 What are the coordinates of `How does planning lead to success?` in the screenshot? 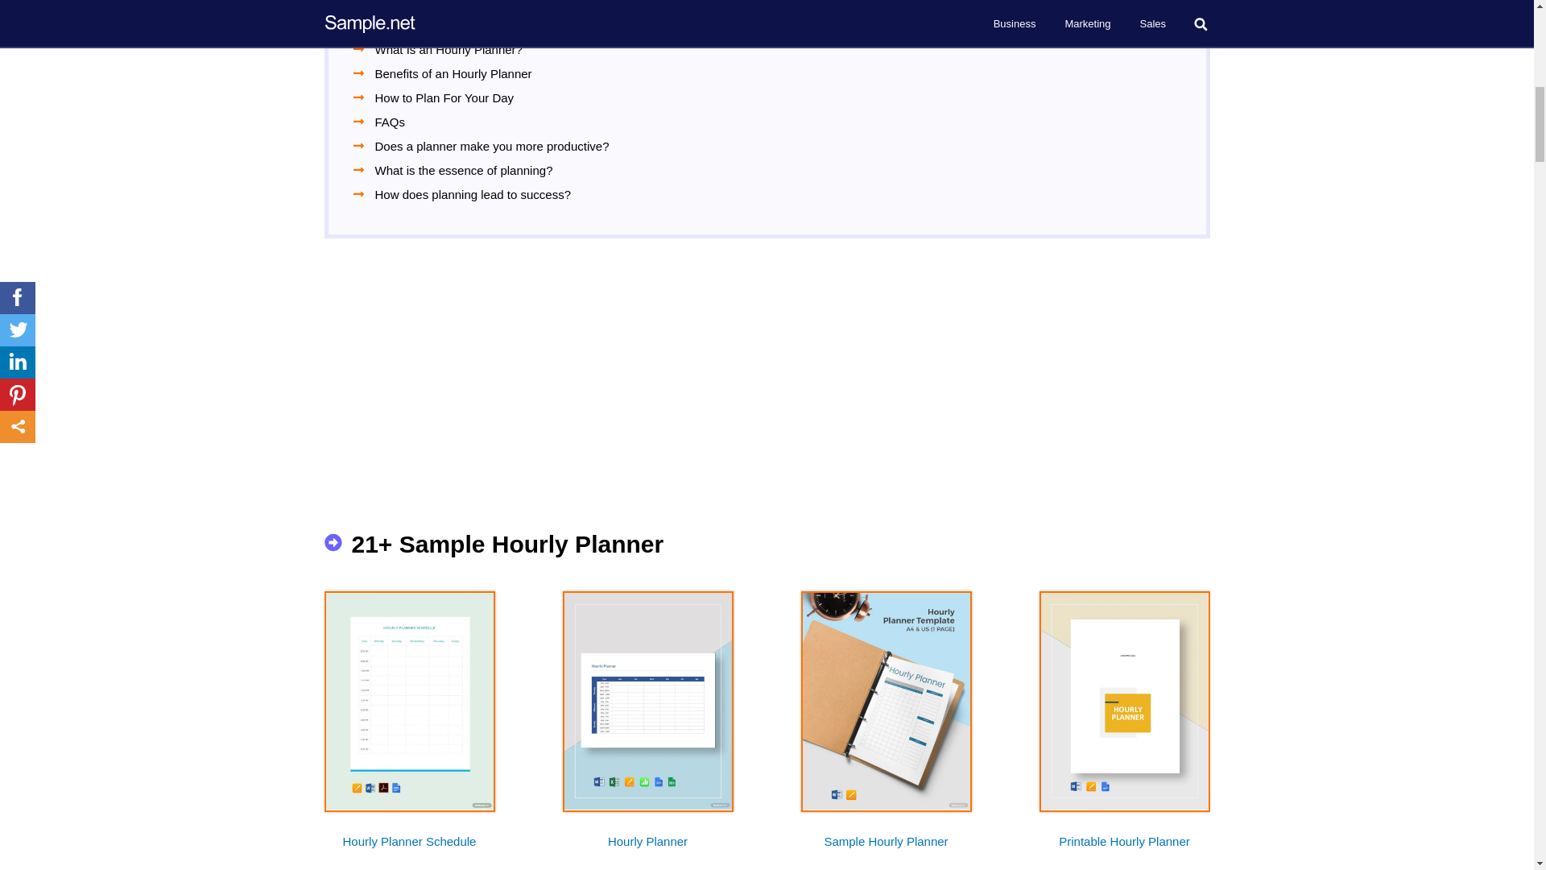 It's located at (473, 193).